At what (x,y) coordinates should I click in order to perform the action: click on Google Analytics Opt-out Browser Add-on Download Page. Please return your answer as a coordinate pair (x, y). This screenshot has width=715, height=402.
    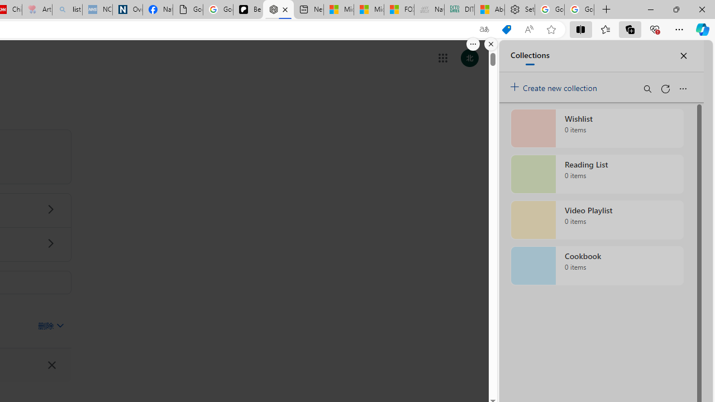
    Looking at the image, I should click on (188, 10).